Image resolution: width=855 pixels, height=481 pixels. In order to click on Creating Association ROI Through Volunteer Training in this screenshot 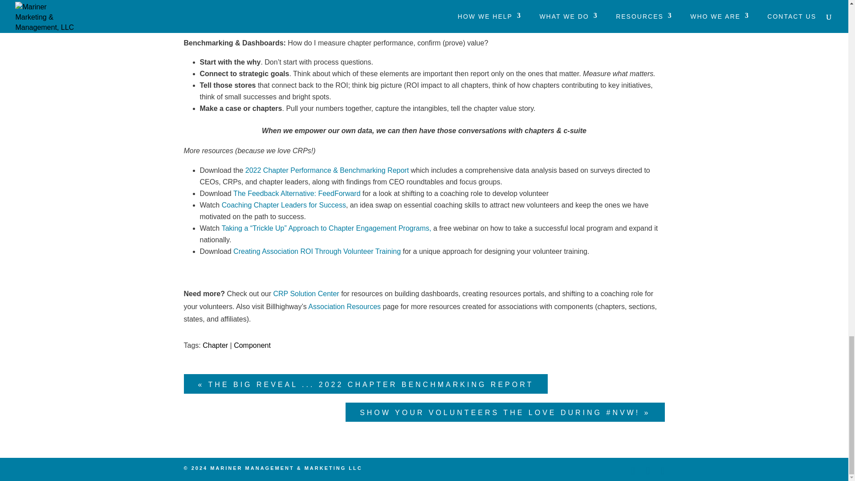, I will do `click(317, 251)`.